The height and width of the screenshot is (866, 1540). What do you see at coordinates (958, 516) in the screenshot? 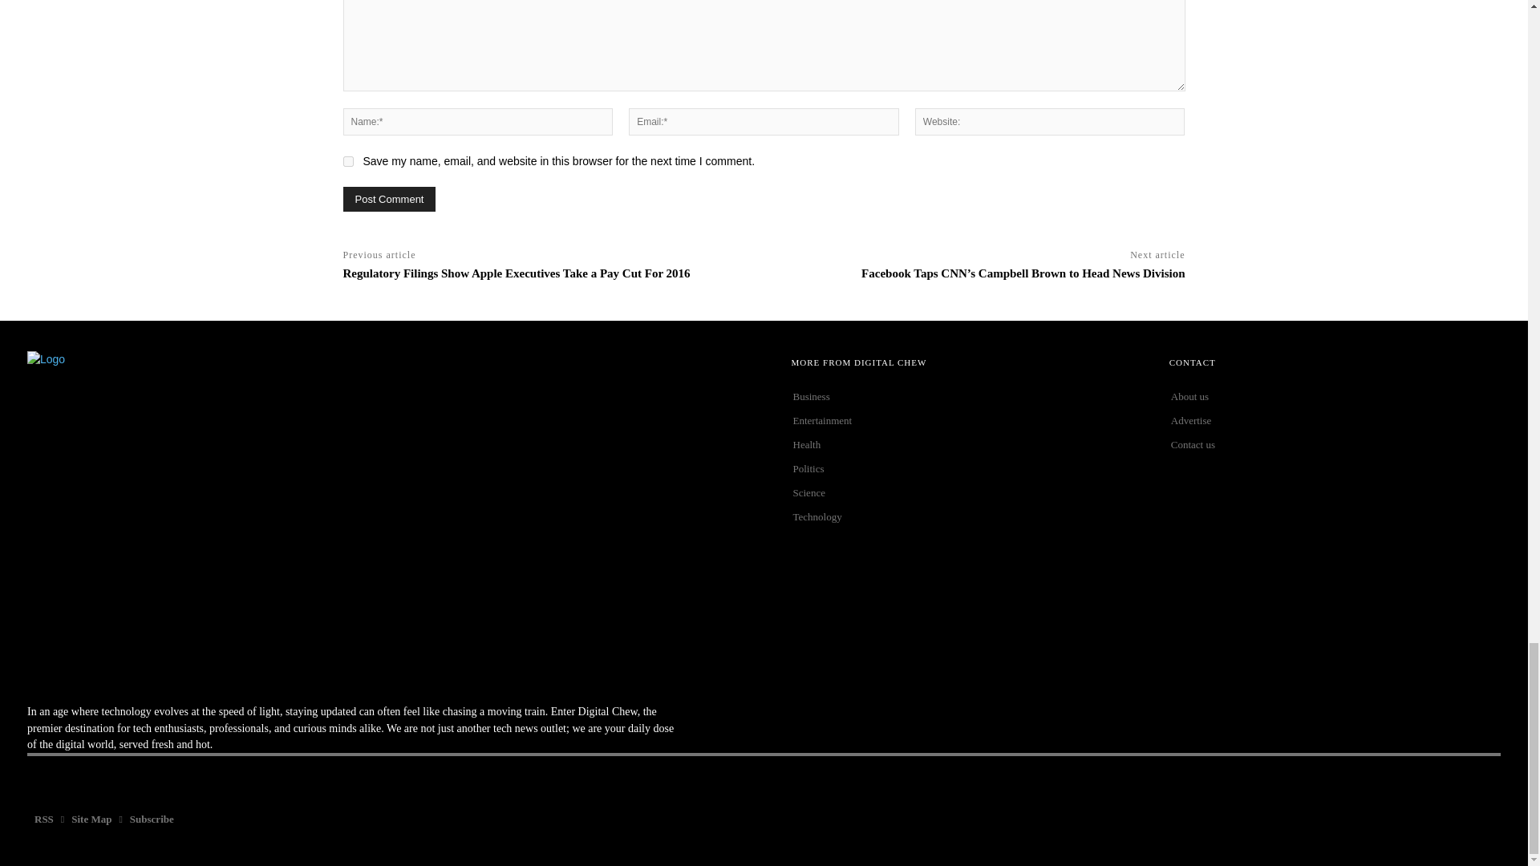
I see `Technology` at bounding box center [958, 516].